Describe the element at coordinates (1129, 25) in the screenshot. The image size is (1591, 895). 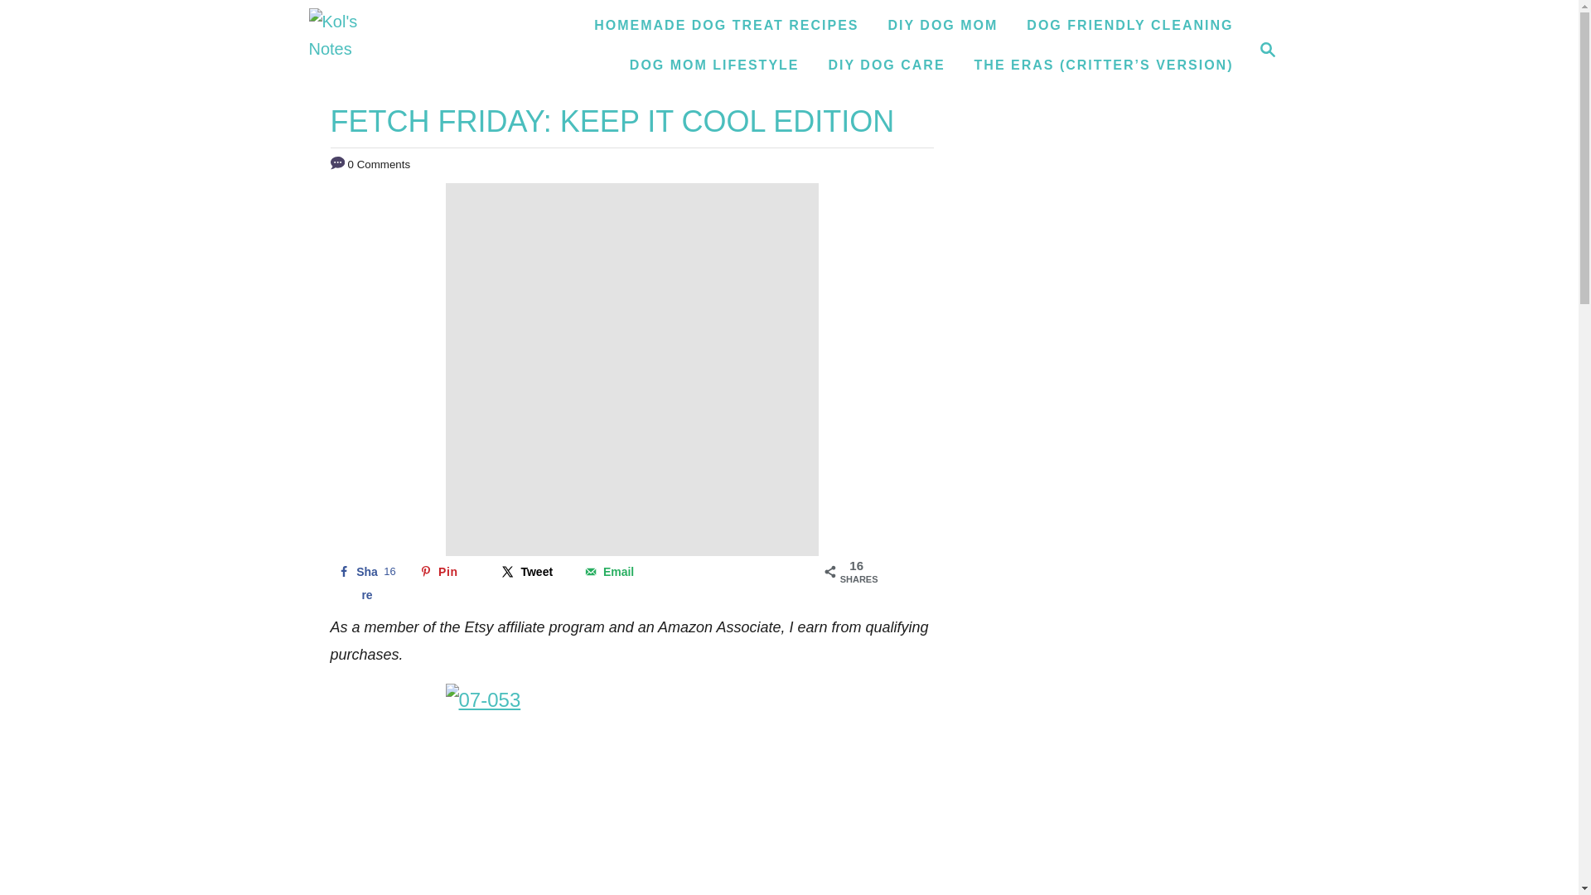
I see `DIY DOG MOM` at that location.